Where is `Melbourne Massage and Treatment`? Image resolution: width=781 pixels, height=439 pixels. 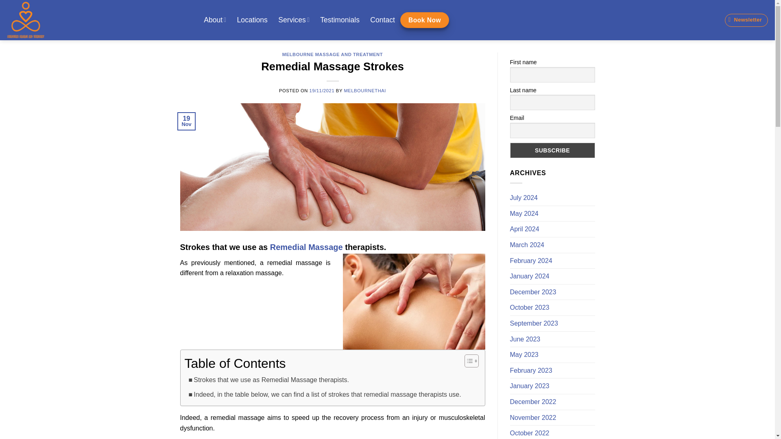
Melbourne Massage and Treatment is located at coordinates (96, 20).